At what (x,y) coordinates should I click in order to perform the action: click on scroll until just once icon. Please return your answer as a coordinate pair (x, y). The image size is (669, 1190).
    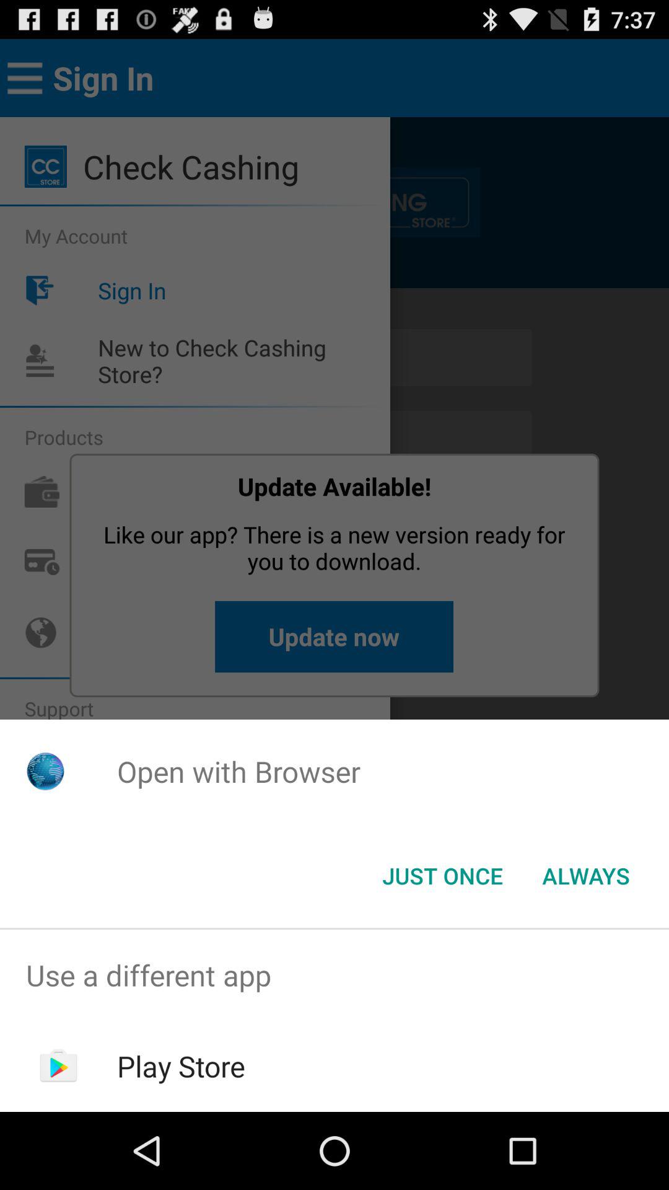
    Looking at the image, I should click on (442, 876).